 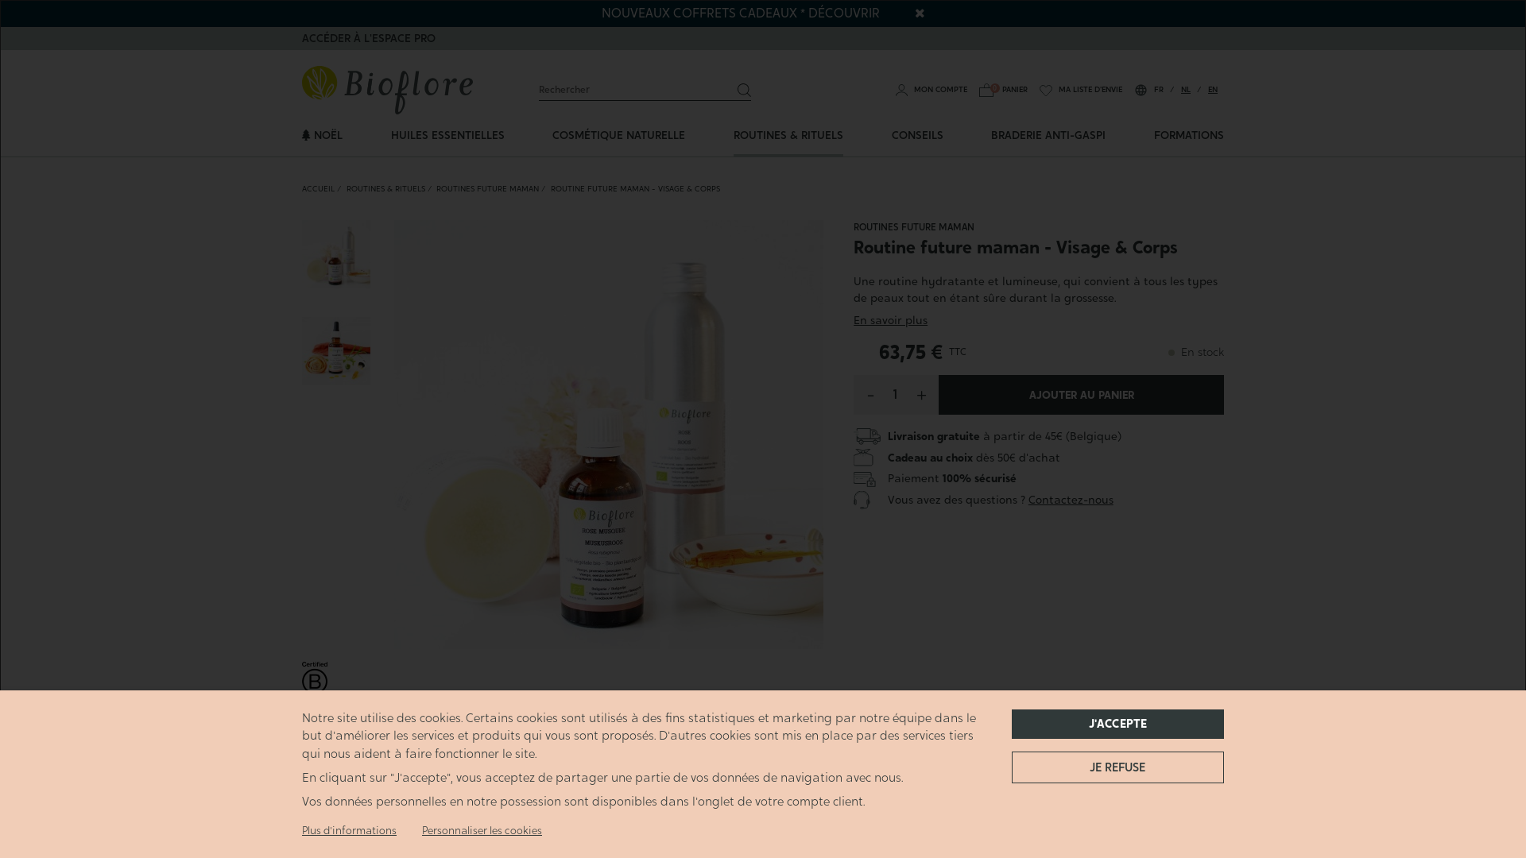 I want to click on ROUTINES & RITUELS, so click(x=788, y=135).